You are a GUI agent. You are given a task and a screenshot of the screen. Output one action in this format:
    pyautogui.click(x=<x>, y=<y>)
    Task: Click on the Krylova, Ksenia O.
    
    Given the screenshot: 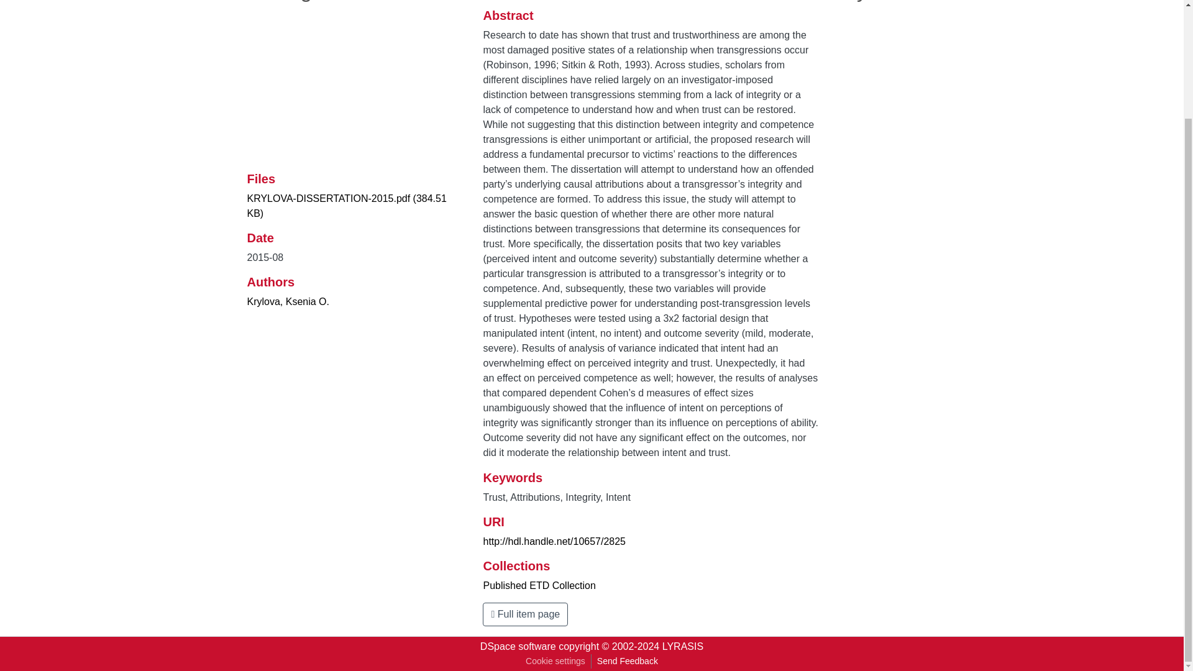 What is the action you would take?
    pyautogui.click(x=288, y=301)
    